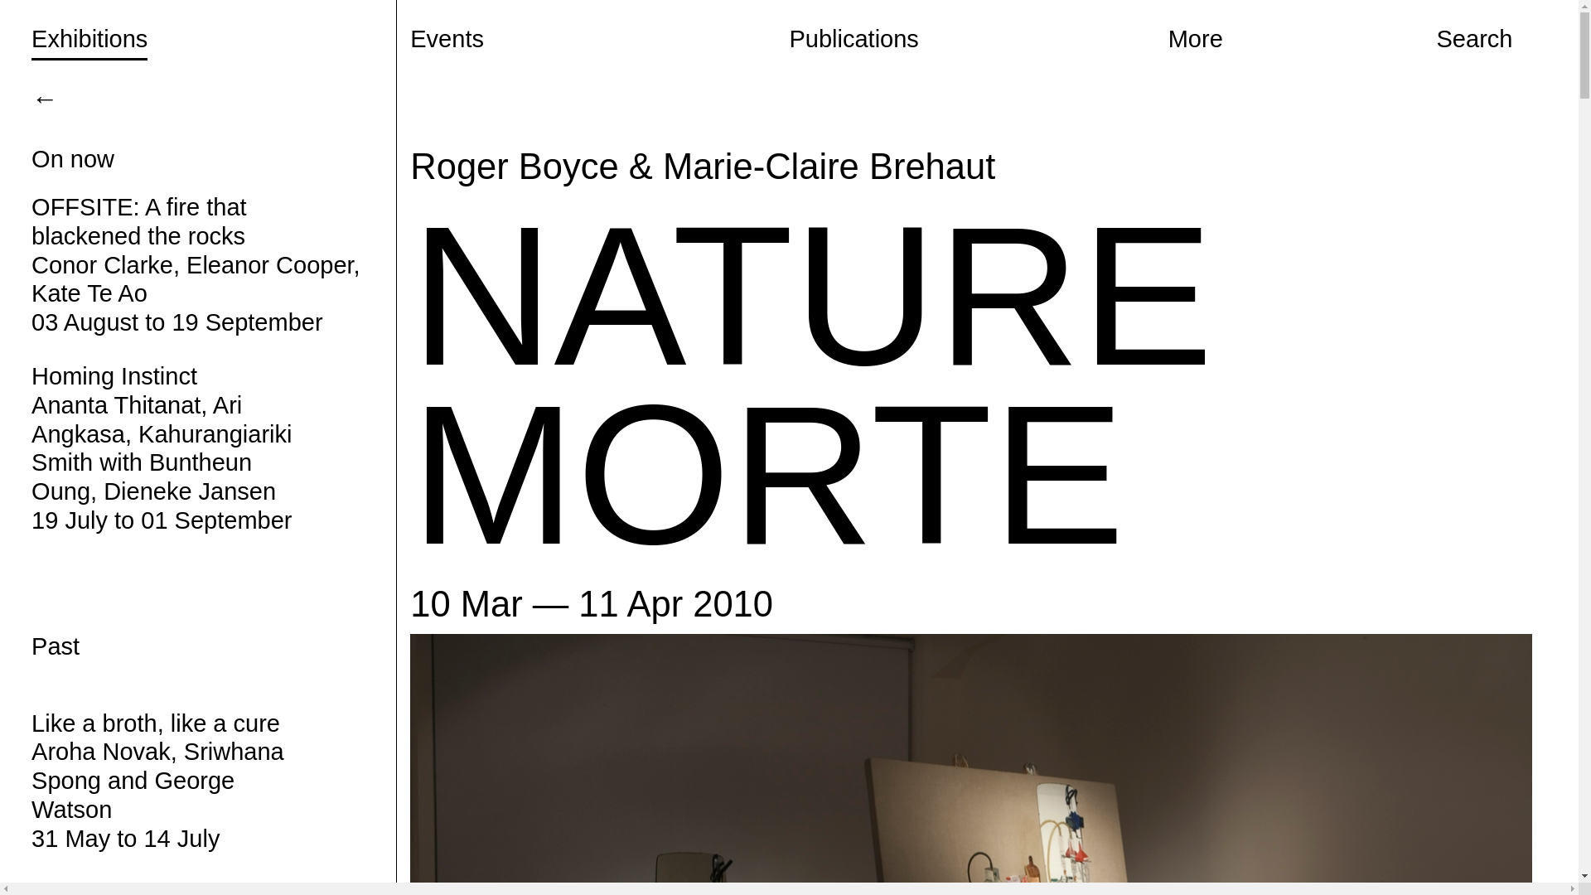  I want to click on Exhibitions, so click(220, 75).